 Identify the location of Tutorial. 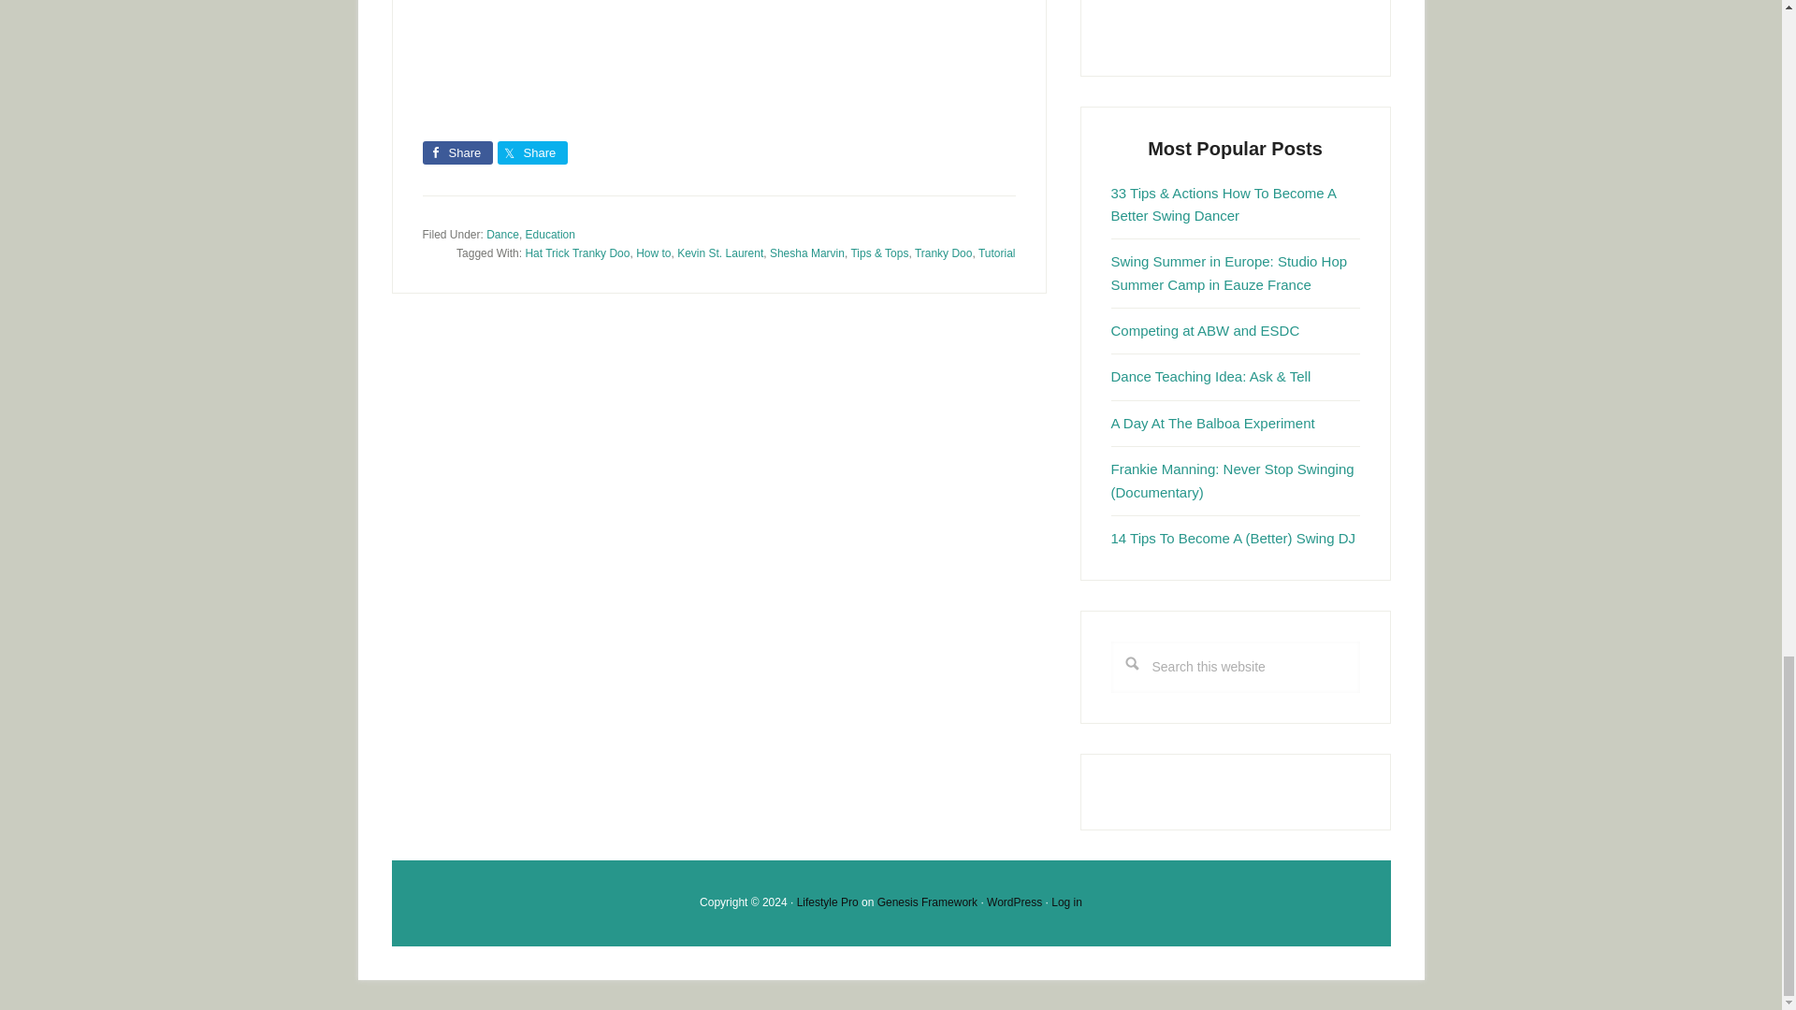
(997, 252).